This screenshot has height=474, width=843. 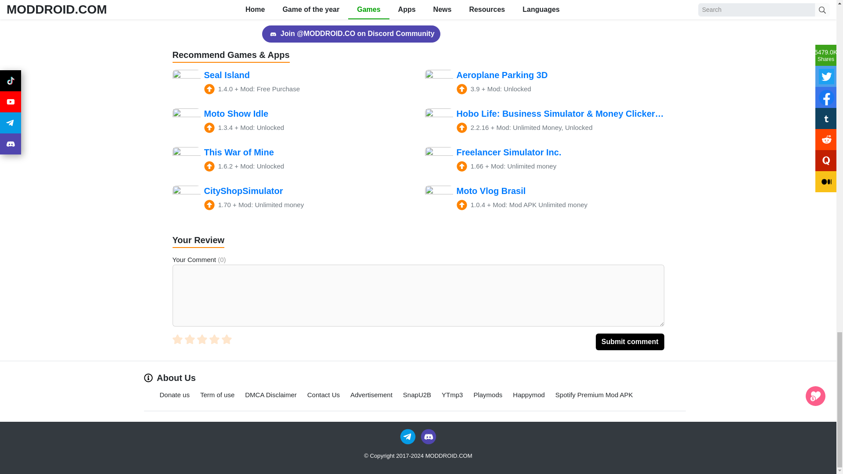 What do you see at coordinates (544, 161) in the screenshot?
I see `Freelancer Simulator Inc.` at bounding box center [544, 161].